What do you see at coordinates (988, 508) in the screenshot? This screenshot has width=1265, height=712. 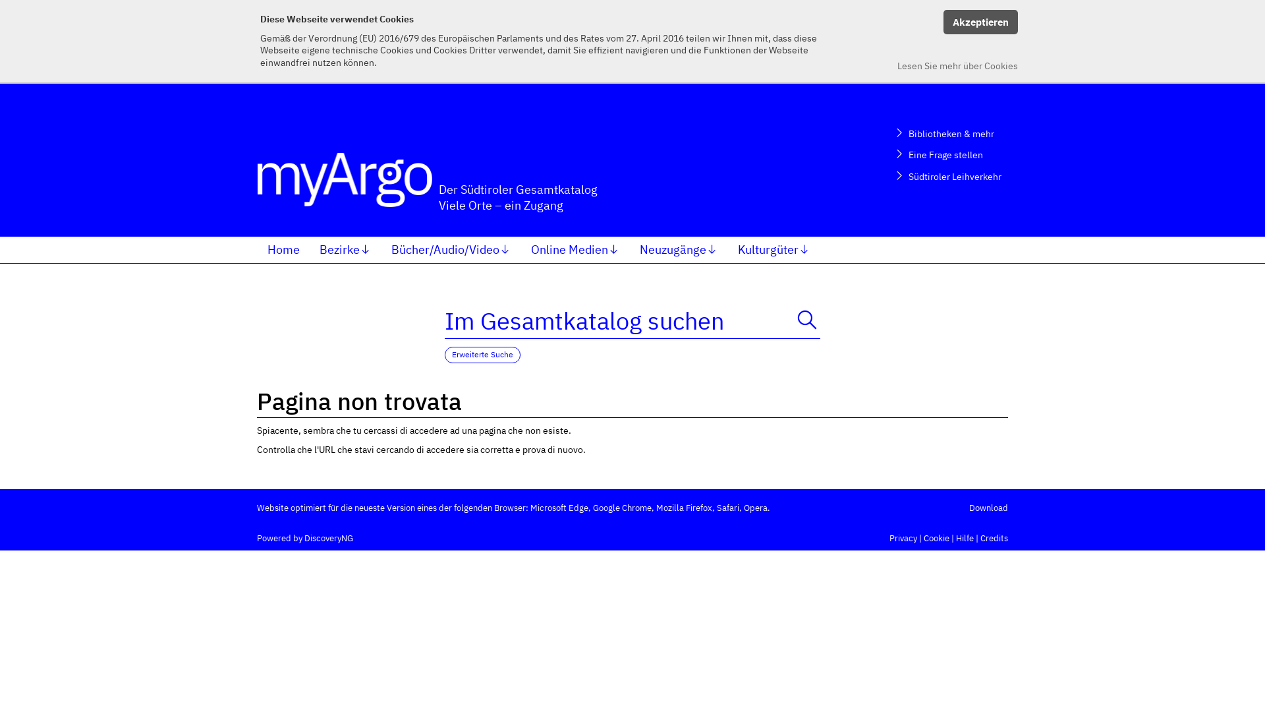 I see `Download` at bounding box center [988, 508].